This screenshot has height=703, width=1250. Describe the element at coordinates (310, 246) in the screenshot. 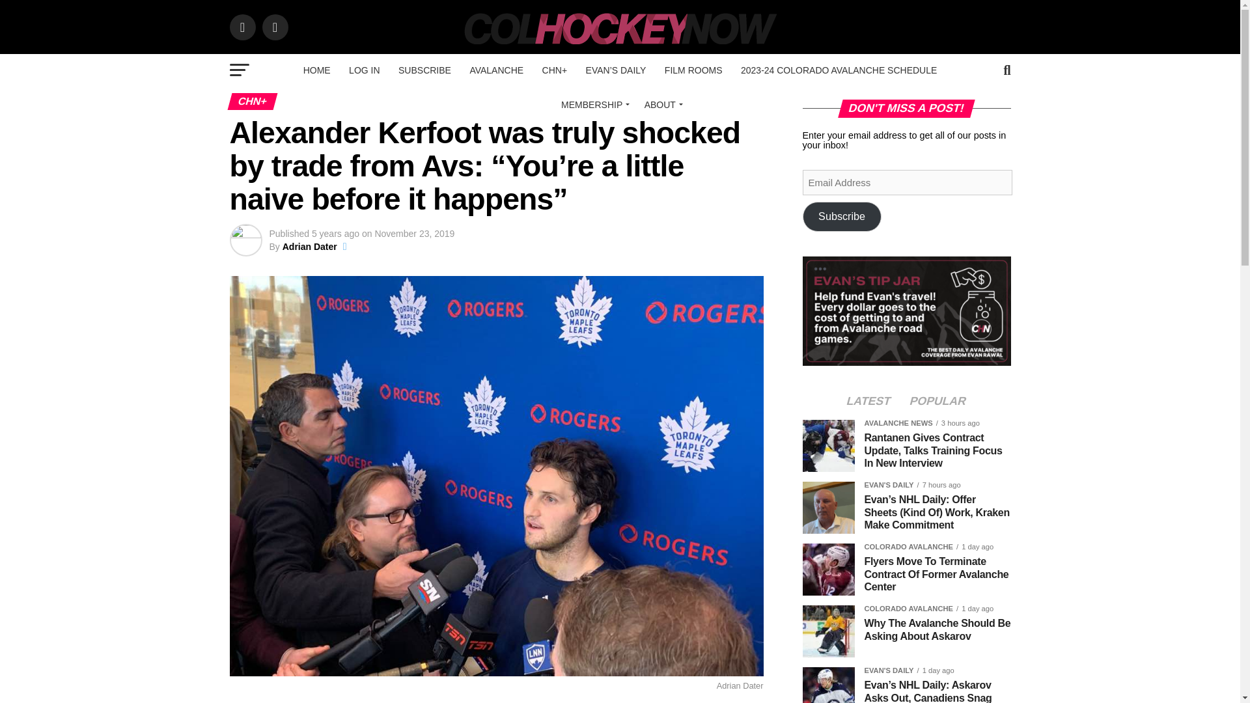

I see `Posts by Adrian Dater` at that location.